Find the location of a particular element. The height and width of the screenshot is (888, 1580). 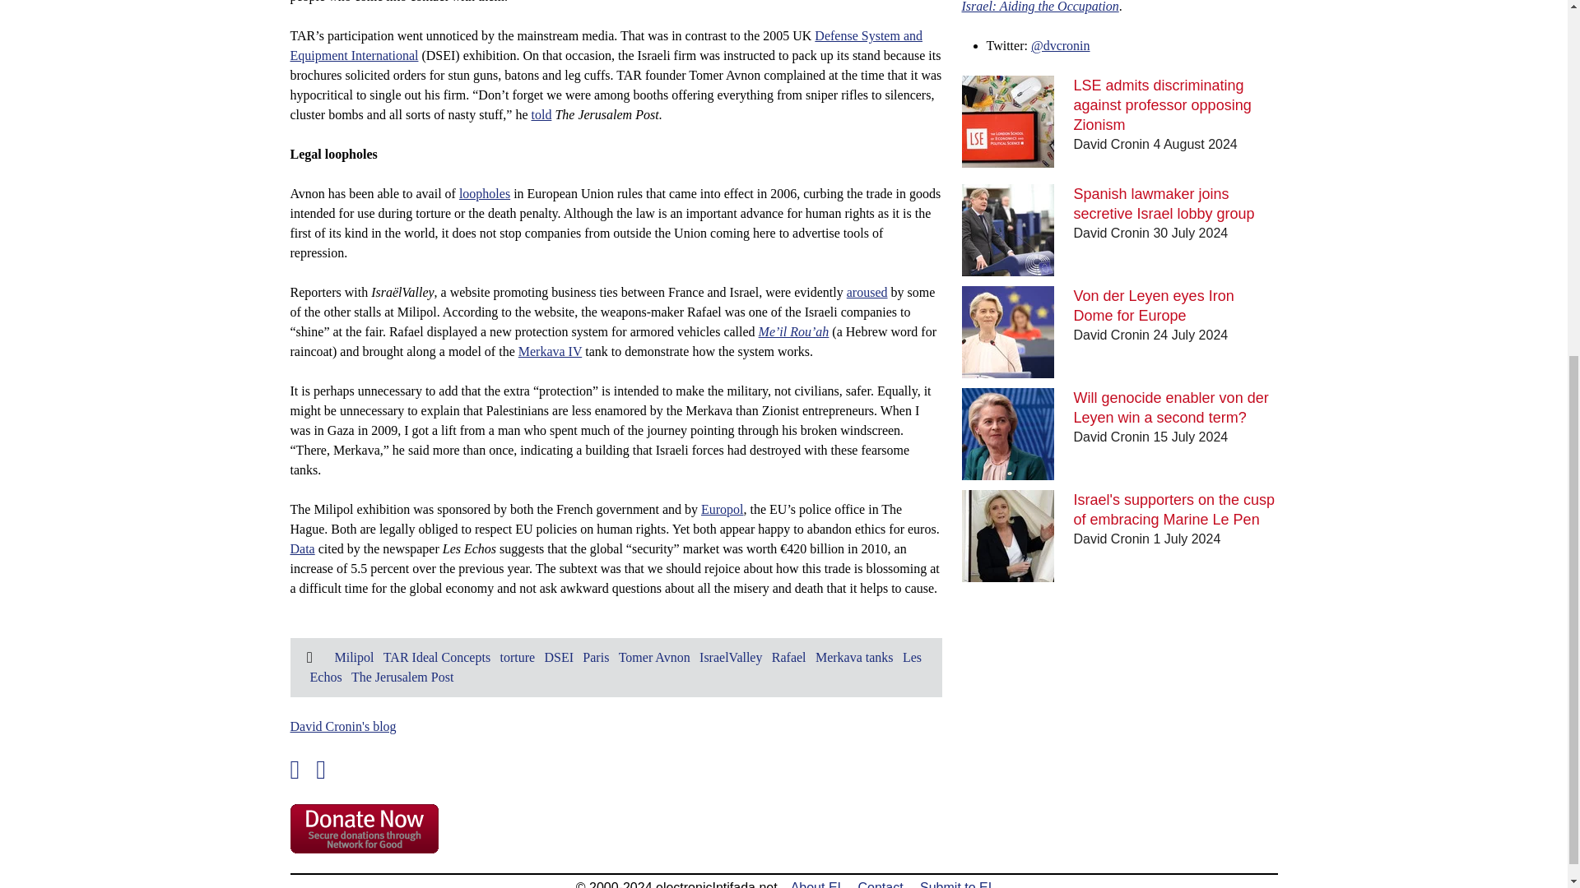

Rafael is located at coordinates (788, 656).